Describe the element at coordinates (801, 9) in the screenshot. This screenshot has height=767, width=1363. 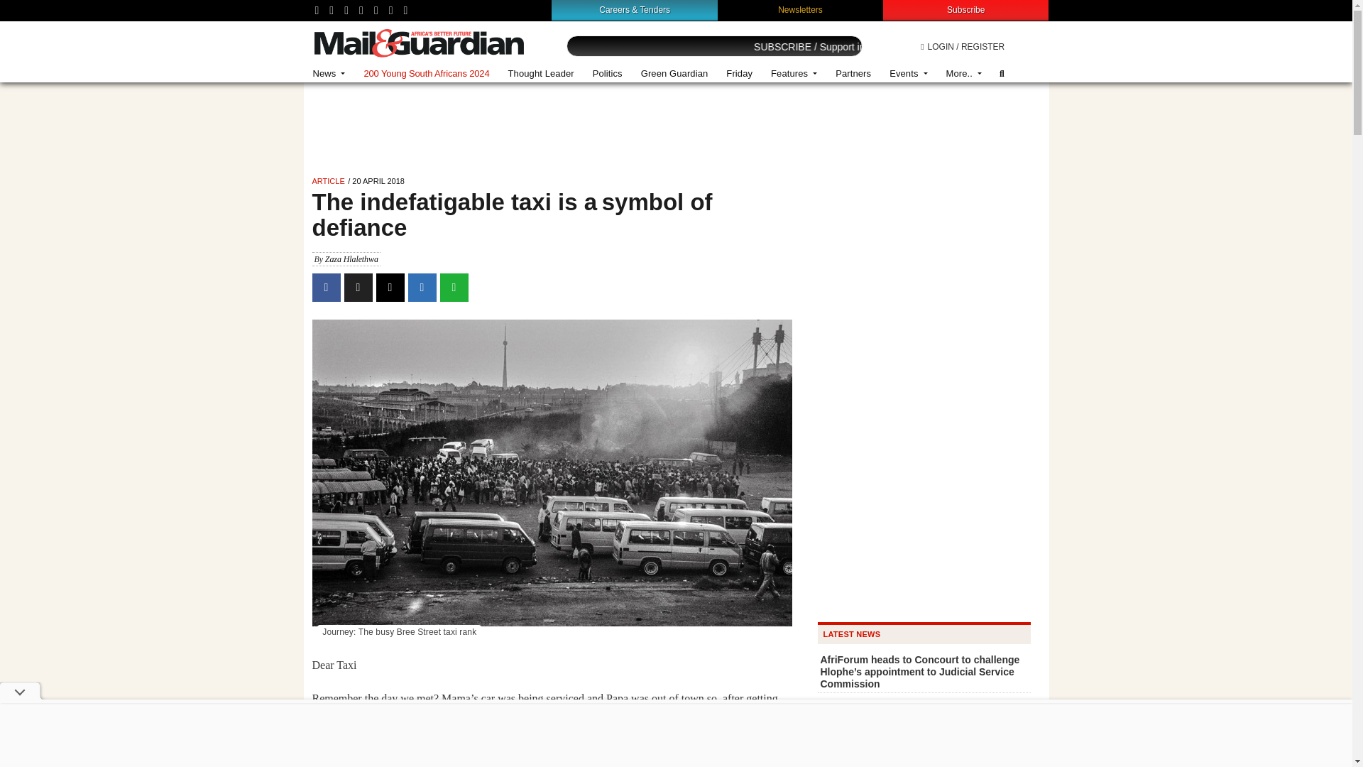
I see `Newsletters` at that location.